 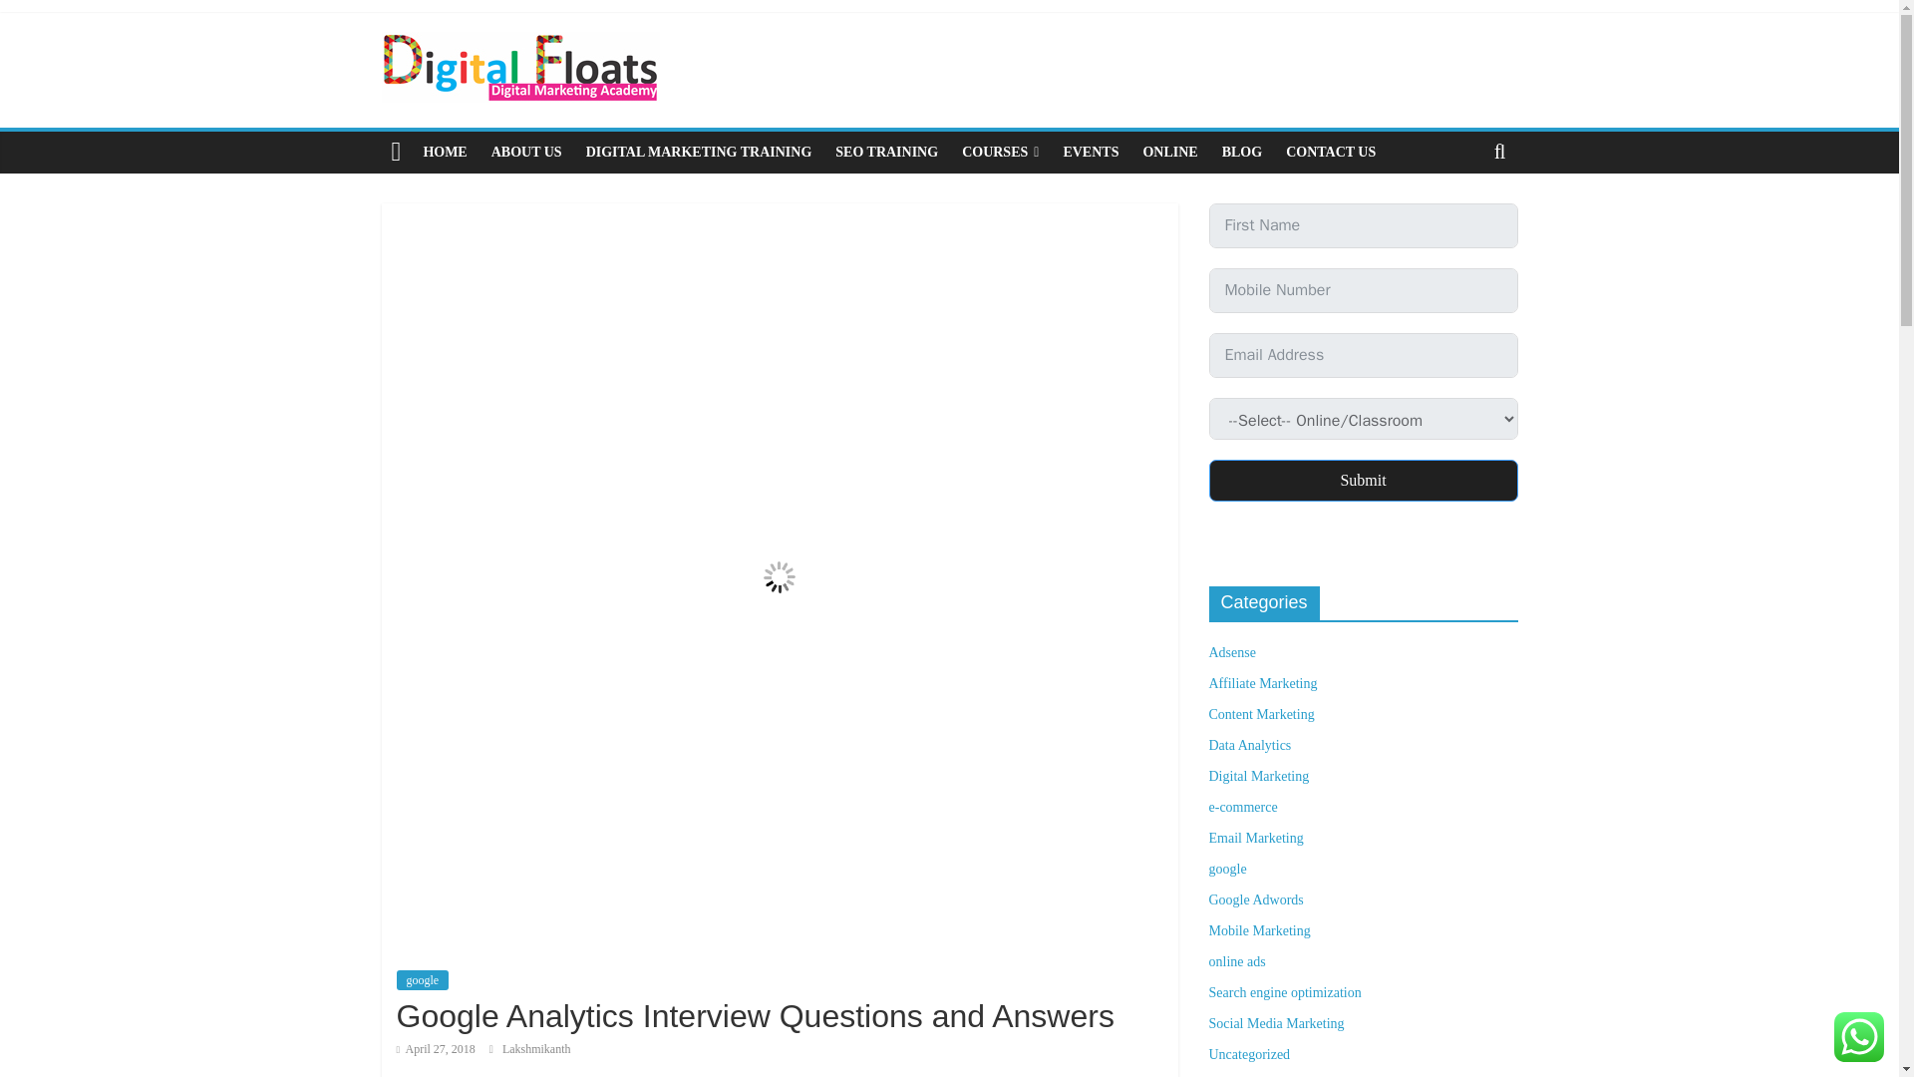 I want to click on 7:53 am, so click(x=435, y=1049).